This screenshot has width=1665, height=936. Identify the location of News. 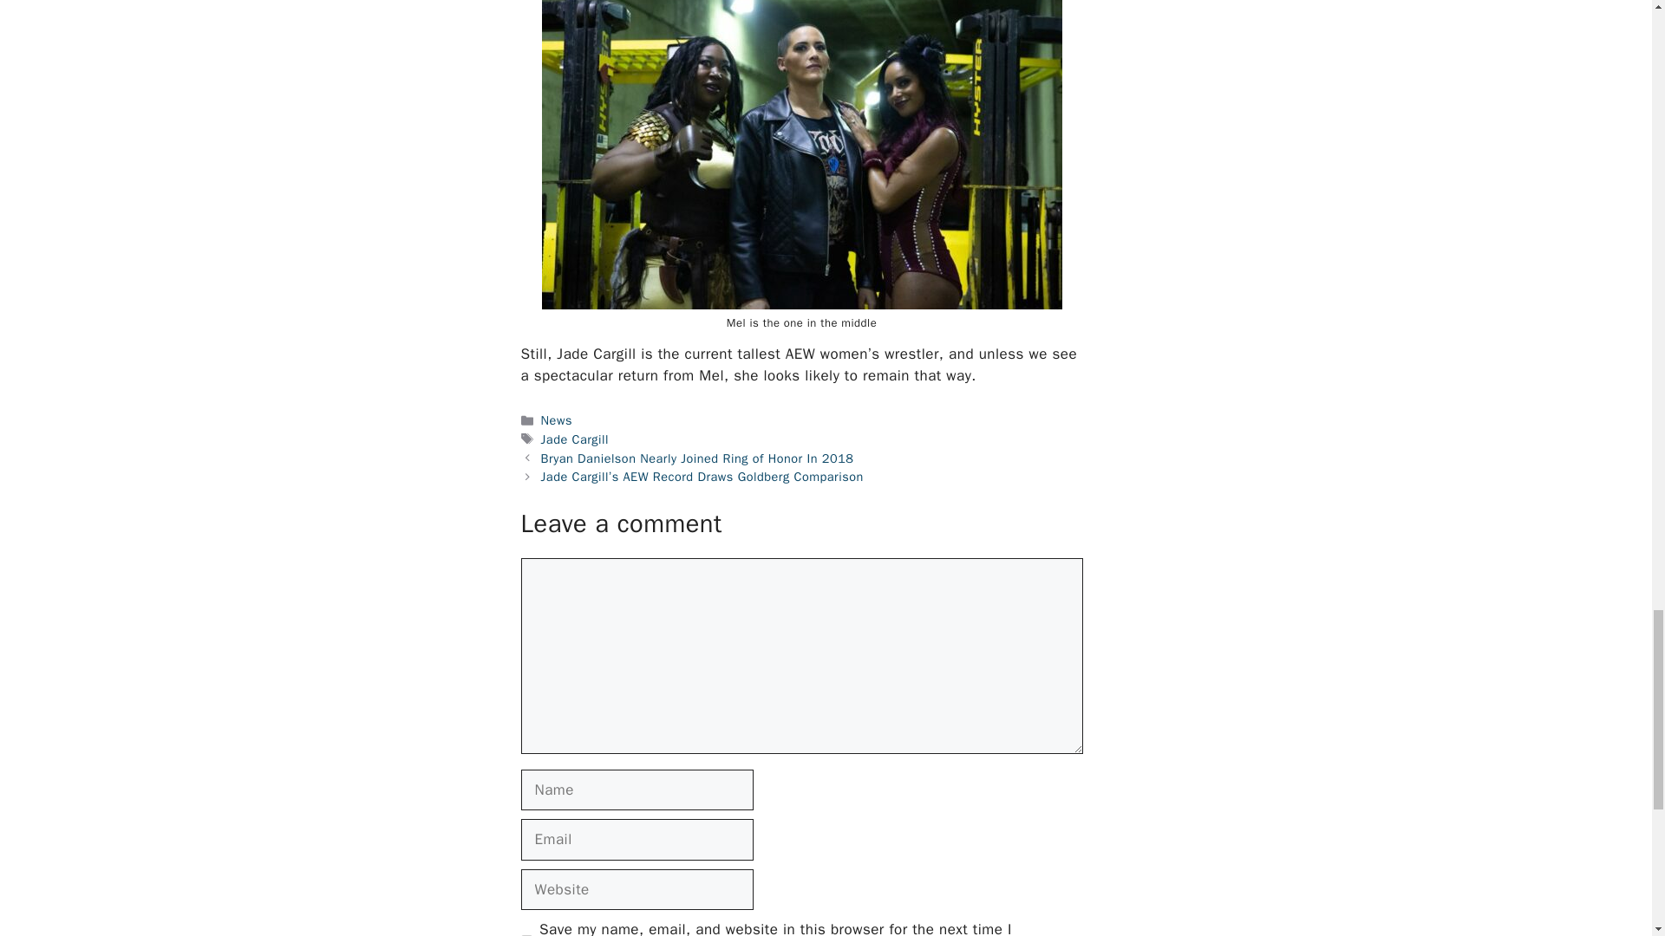
(557, 419).